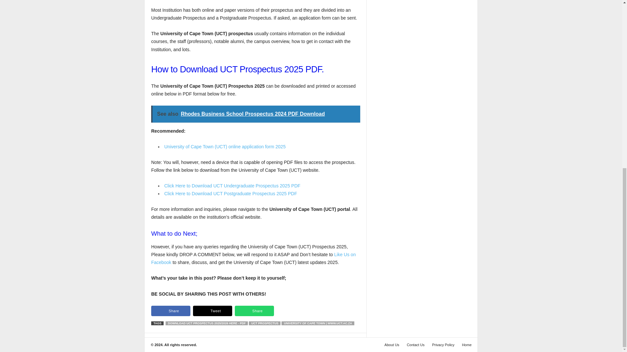 This screenshot has height=352, width=627. Describe the element at coordinates (232, 185) in the screenshot. I see `Click Here to Download UCT Undergraduate Prospectus 2025 PDF` at that location.